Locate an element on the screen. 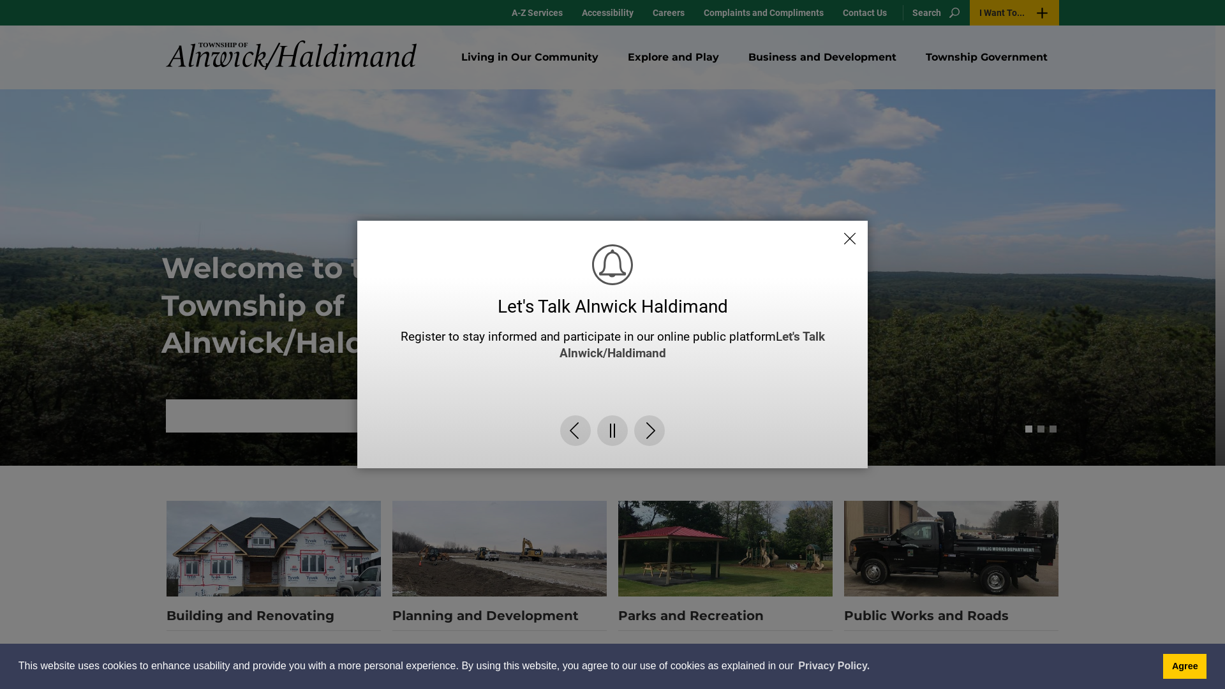  Business and Development is located at coordinates (822, 57).